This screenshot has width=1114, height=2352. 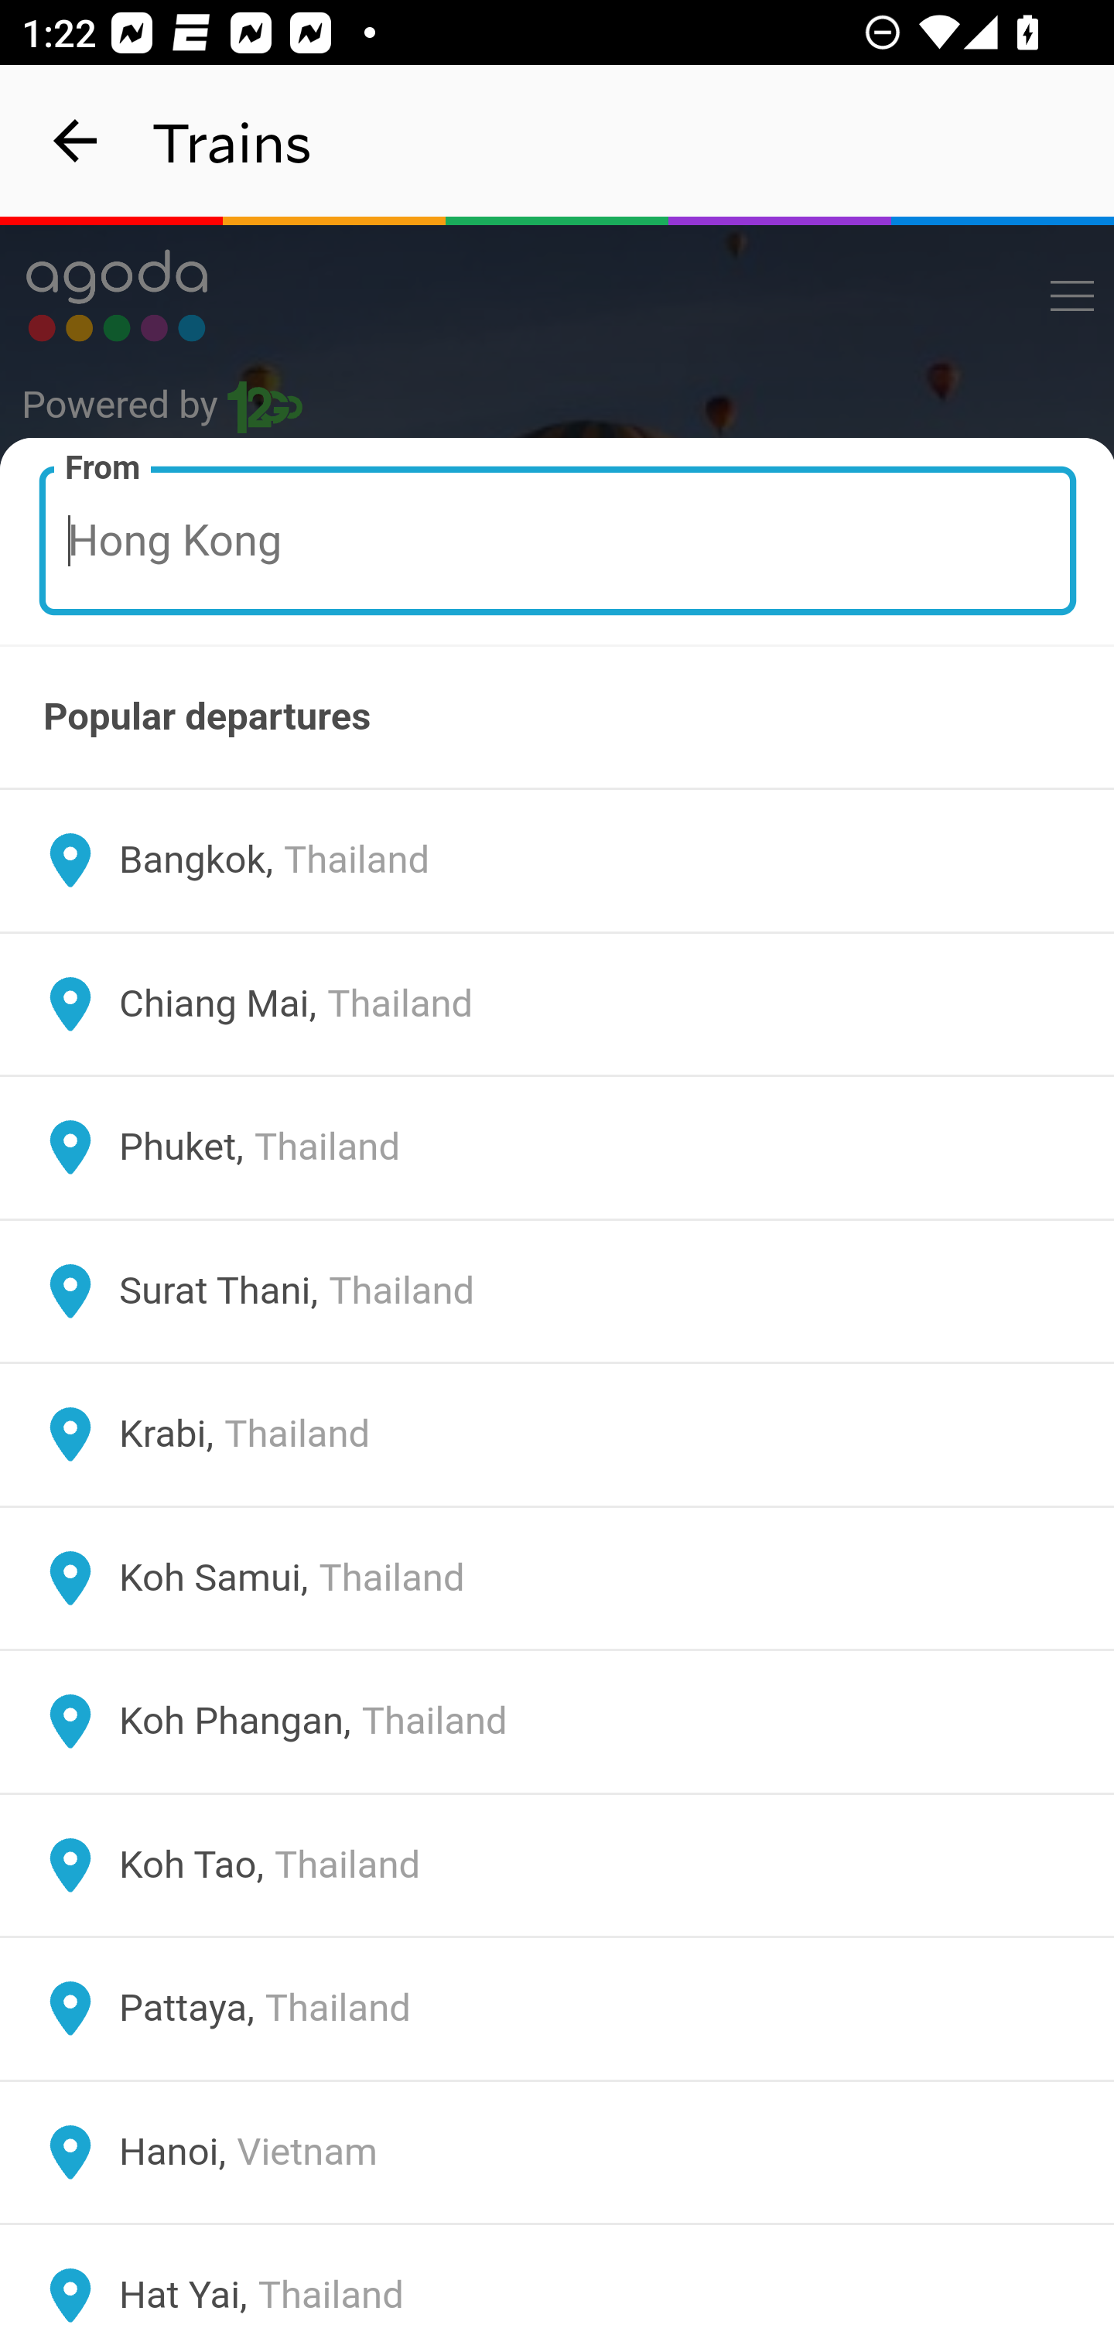 I want to click on Popular departures, so click(x=557, y=716).